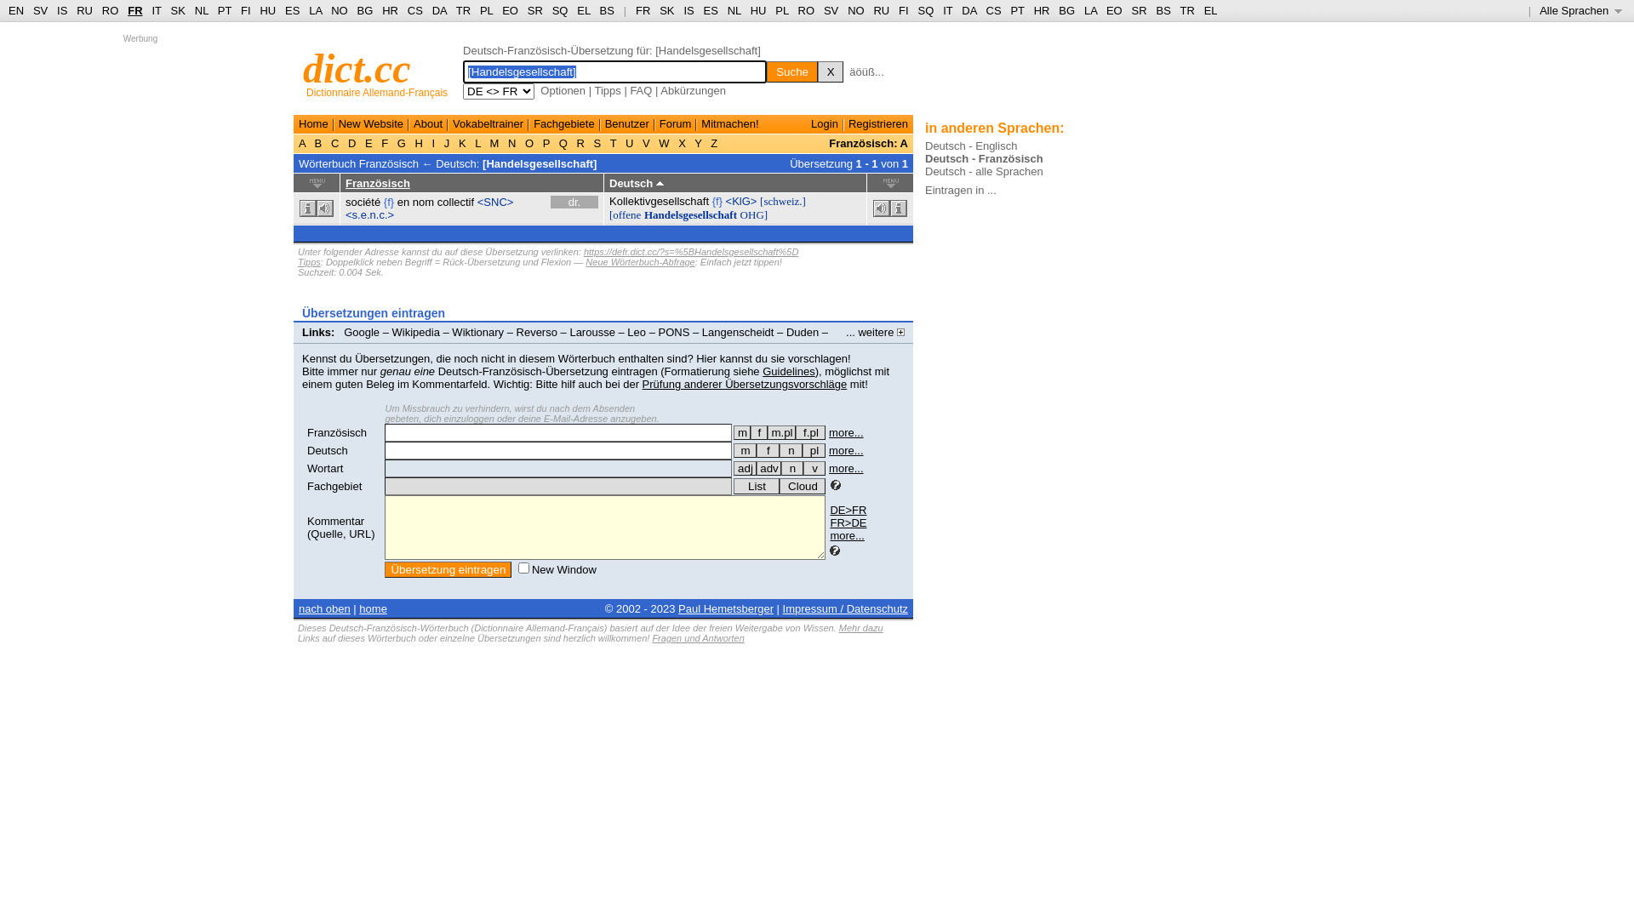  Describe the element at coordinates (711, 10) in the screenshot. I see `ES` at that location.